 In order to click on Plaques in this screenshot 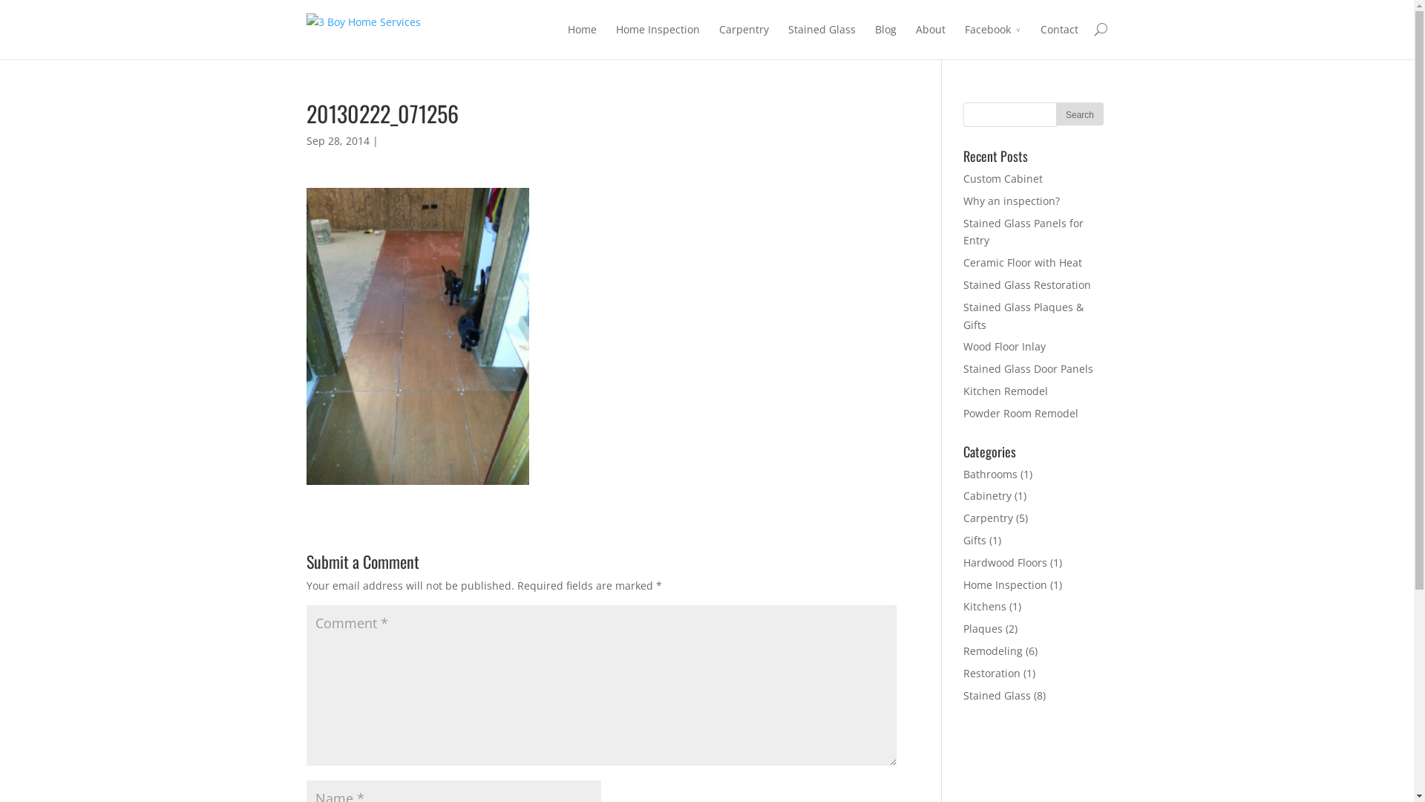, I will do `click(983, 628)`.